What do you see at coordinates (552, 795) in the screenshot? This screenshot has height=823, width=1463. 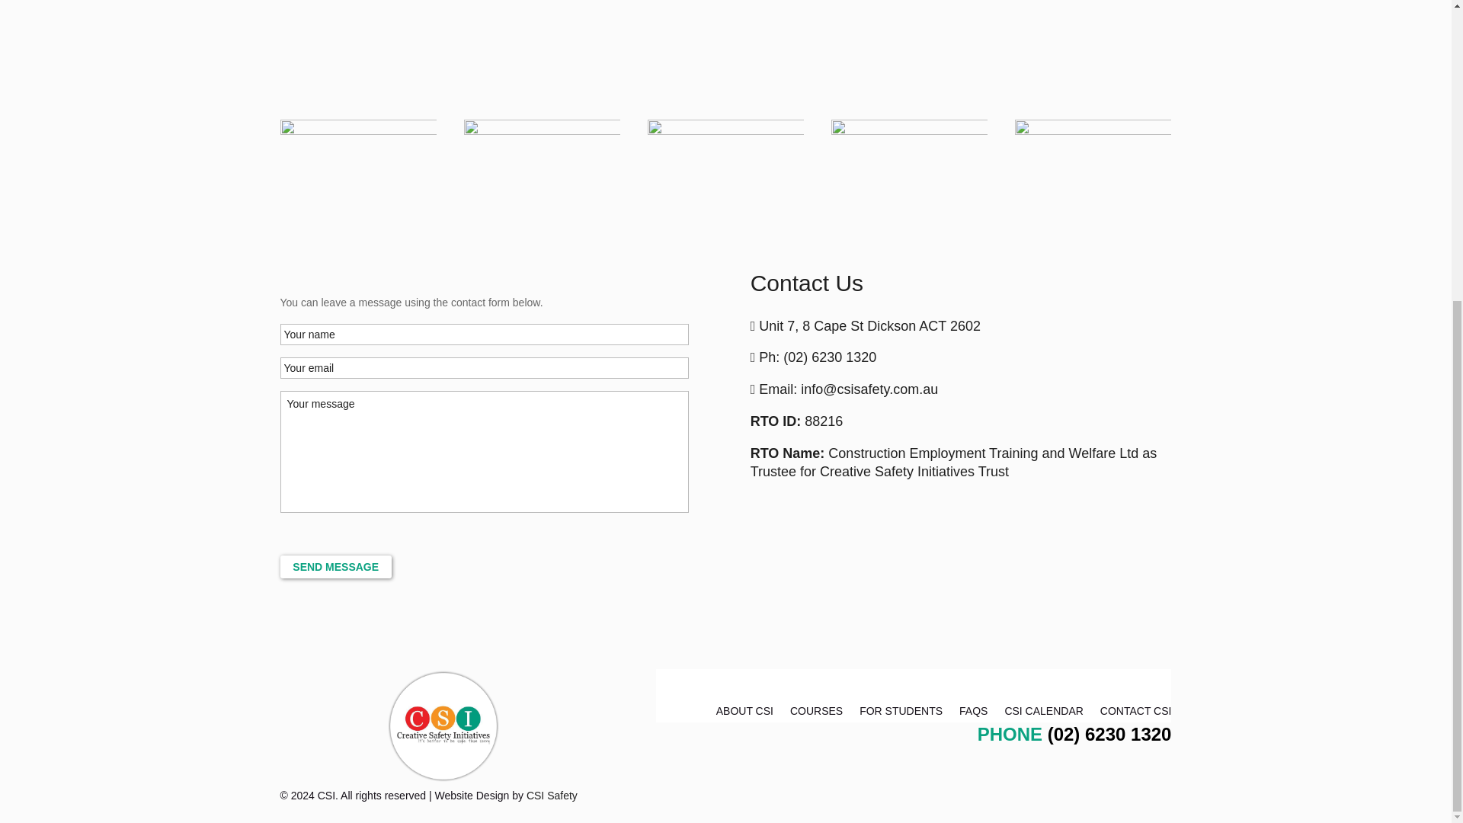 I see `CSI Safety` at bounding box center [552, 795].